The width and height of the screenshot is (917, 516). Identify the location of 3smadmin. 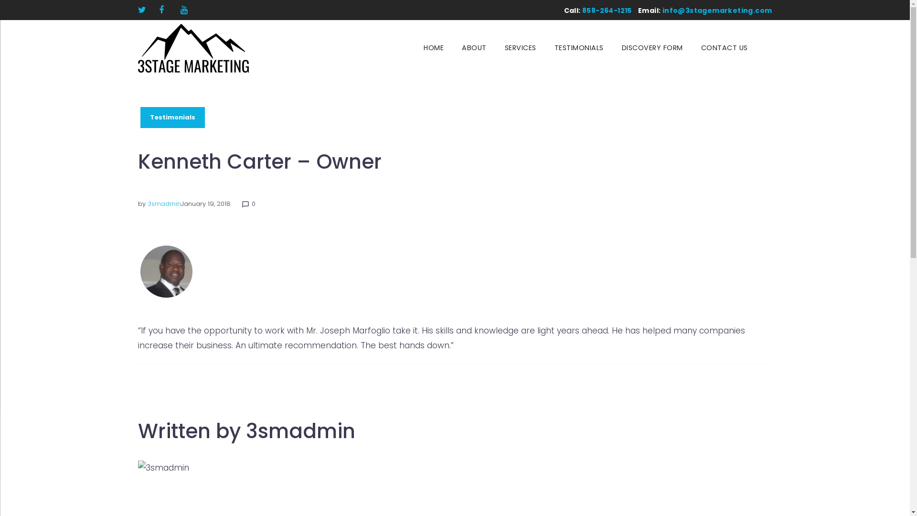
(300, 431).